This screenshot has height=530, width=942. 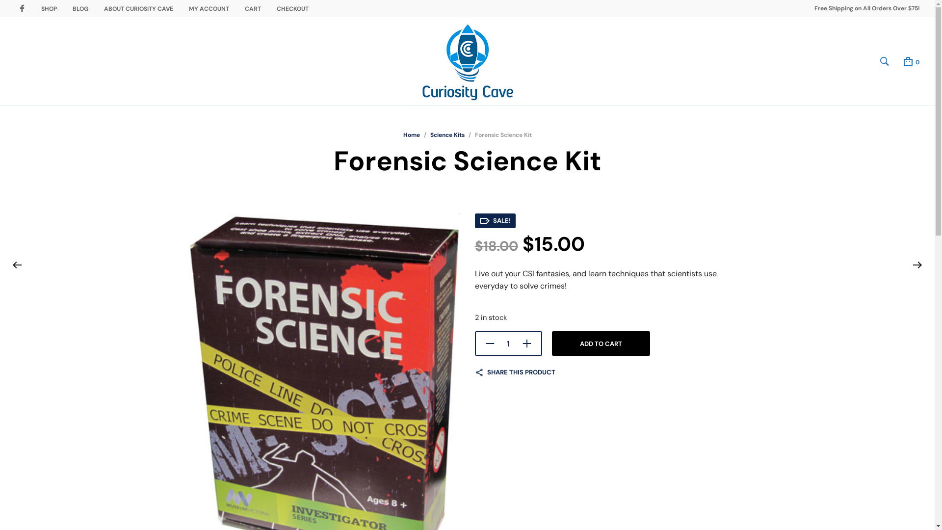 What do you see at coordinates (638, 255) in the screenshot?
I see `Search` at bounding box center [638, 255].